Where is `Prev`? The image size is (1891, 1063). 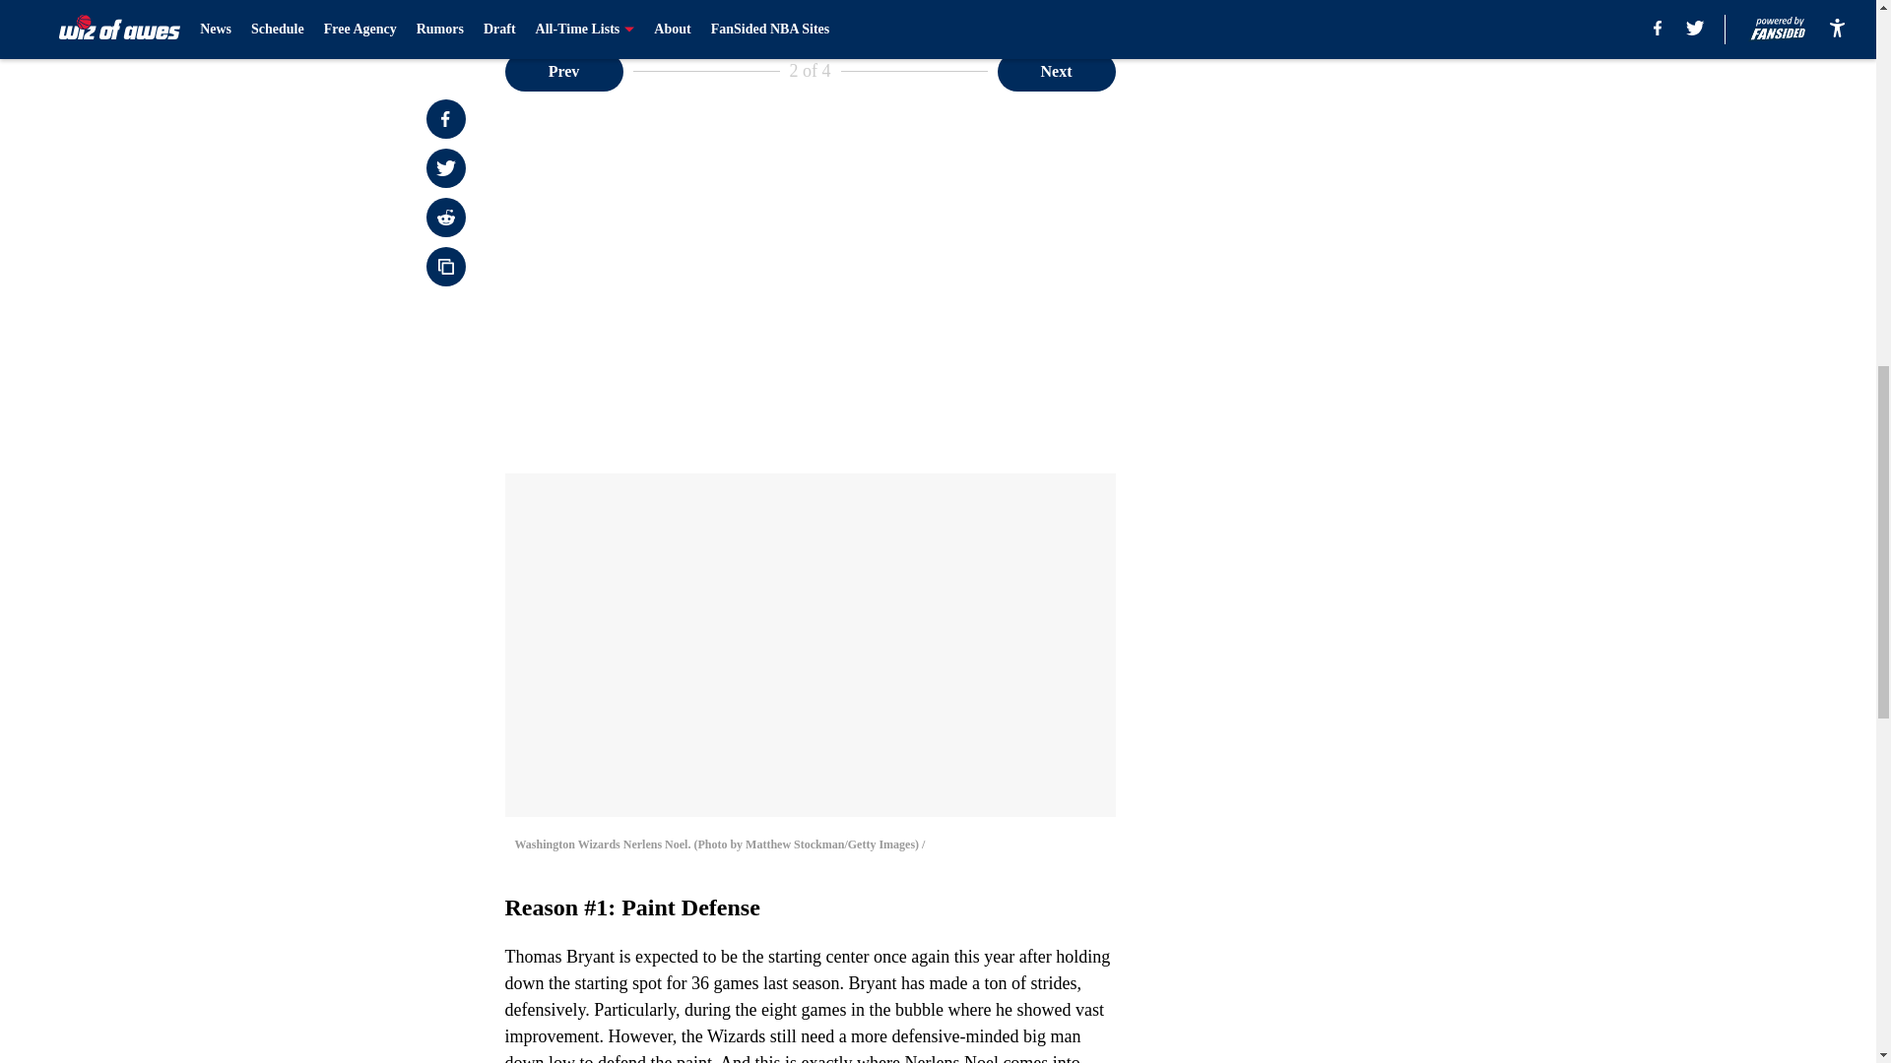
Prev is located at coordinates (563, 70).